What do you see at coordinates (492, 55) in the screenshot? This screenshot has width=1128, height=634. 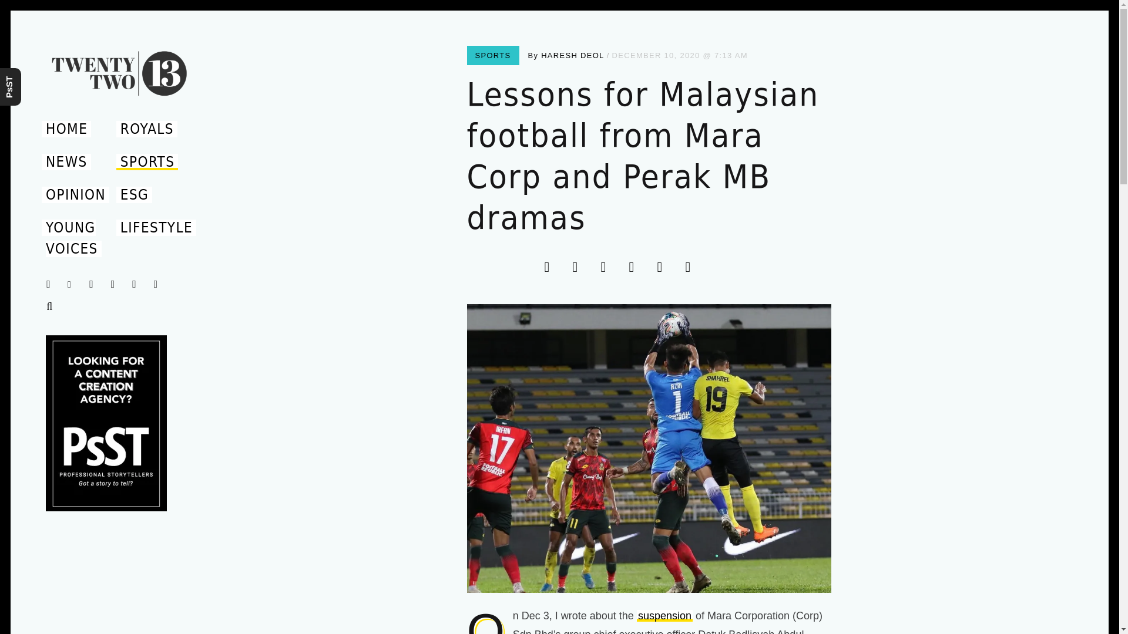 I see `SPORTS` at bounding box center [492, 55].